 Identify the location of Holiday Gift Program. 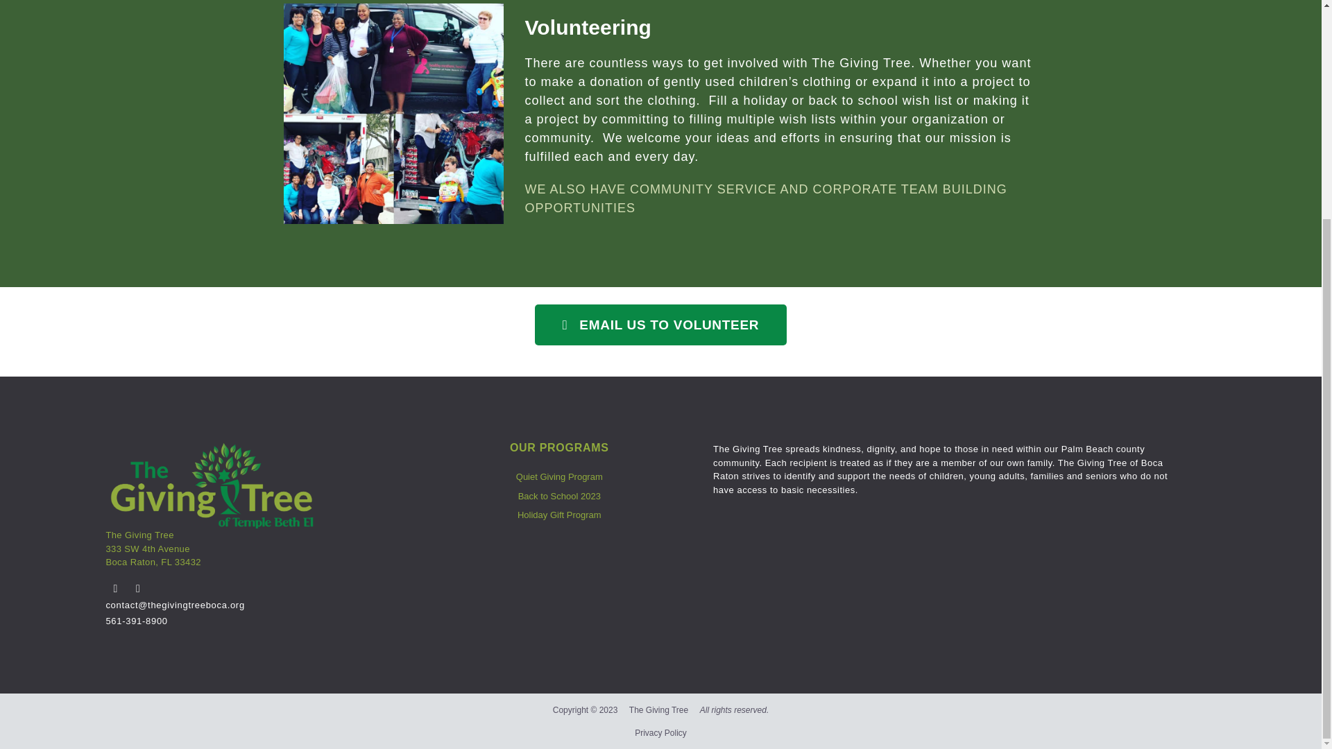
(559, 515).